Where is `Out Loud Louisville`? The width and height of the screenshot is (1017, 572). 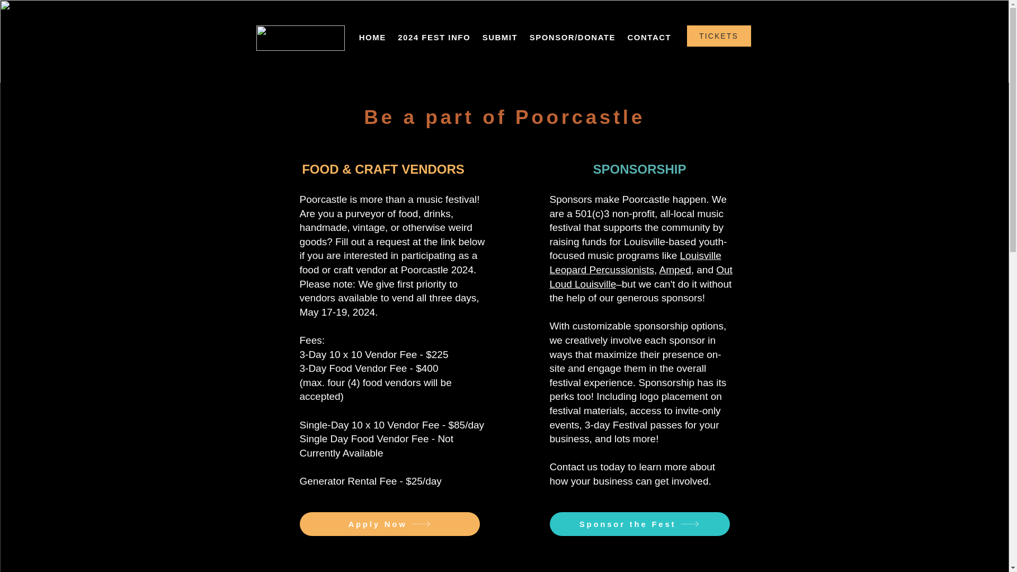
Out Loud Louisville is located at coordinates (641, 276).